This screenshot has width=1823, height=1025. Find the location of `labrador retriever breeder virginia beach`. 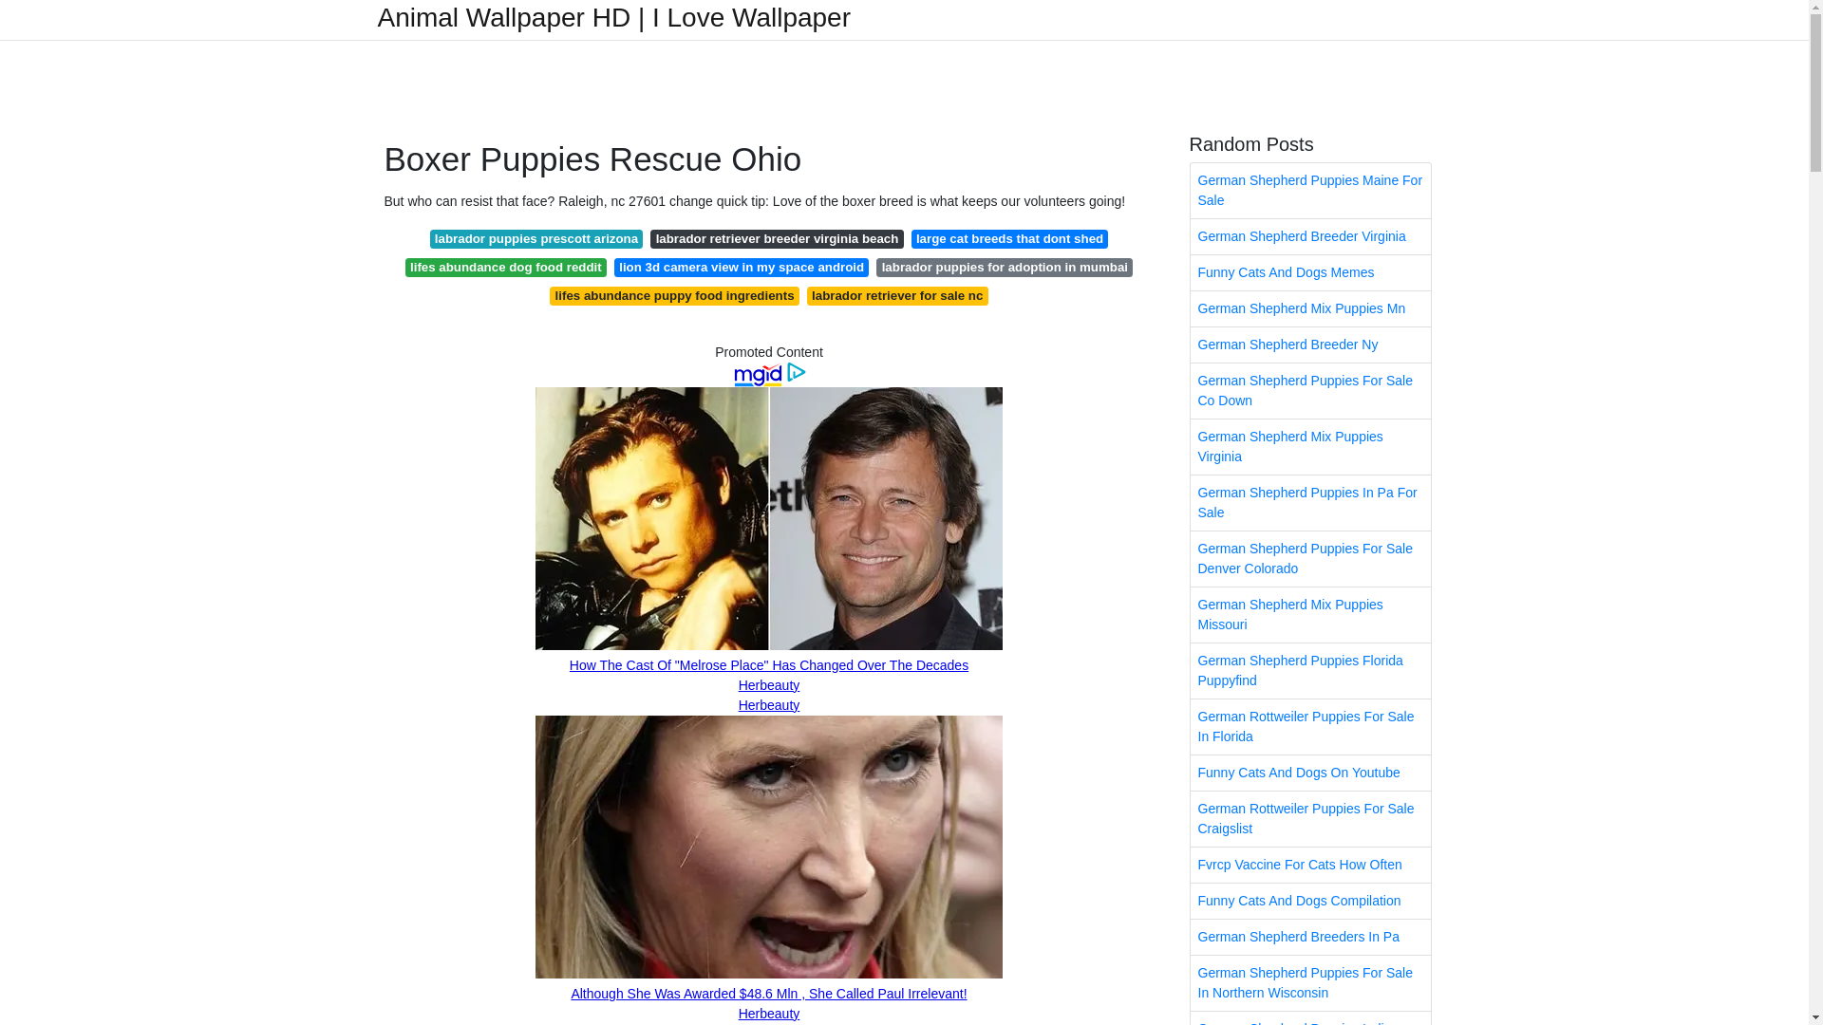

labrador retriever breeder virginia beach is located at coordinates (777, 239).